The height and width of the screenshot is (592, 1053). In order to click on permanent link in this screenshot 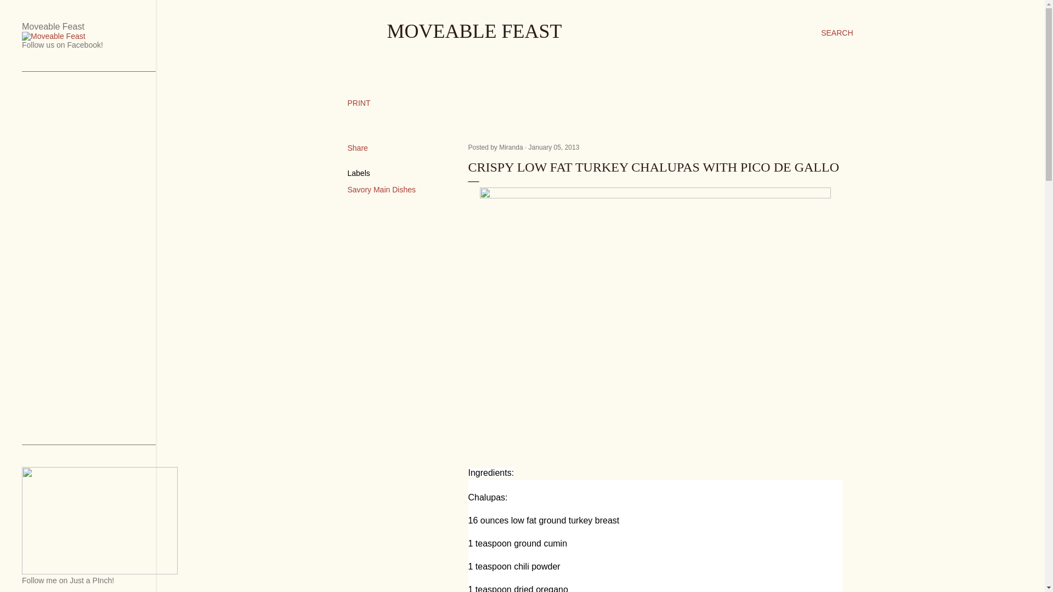, I will do `click(554, 147)`.